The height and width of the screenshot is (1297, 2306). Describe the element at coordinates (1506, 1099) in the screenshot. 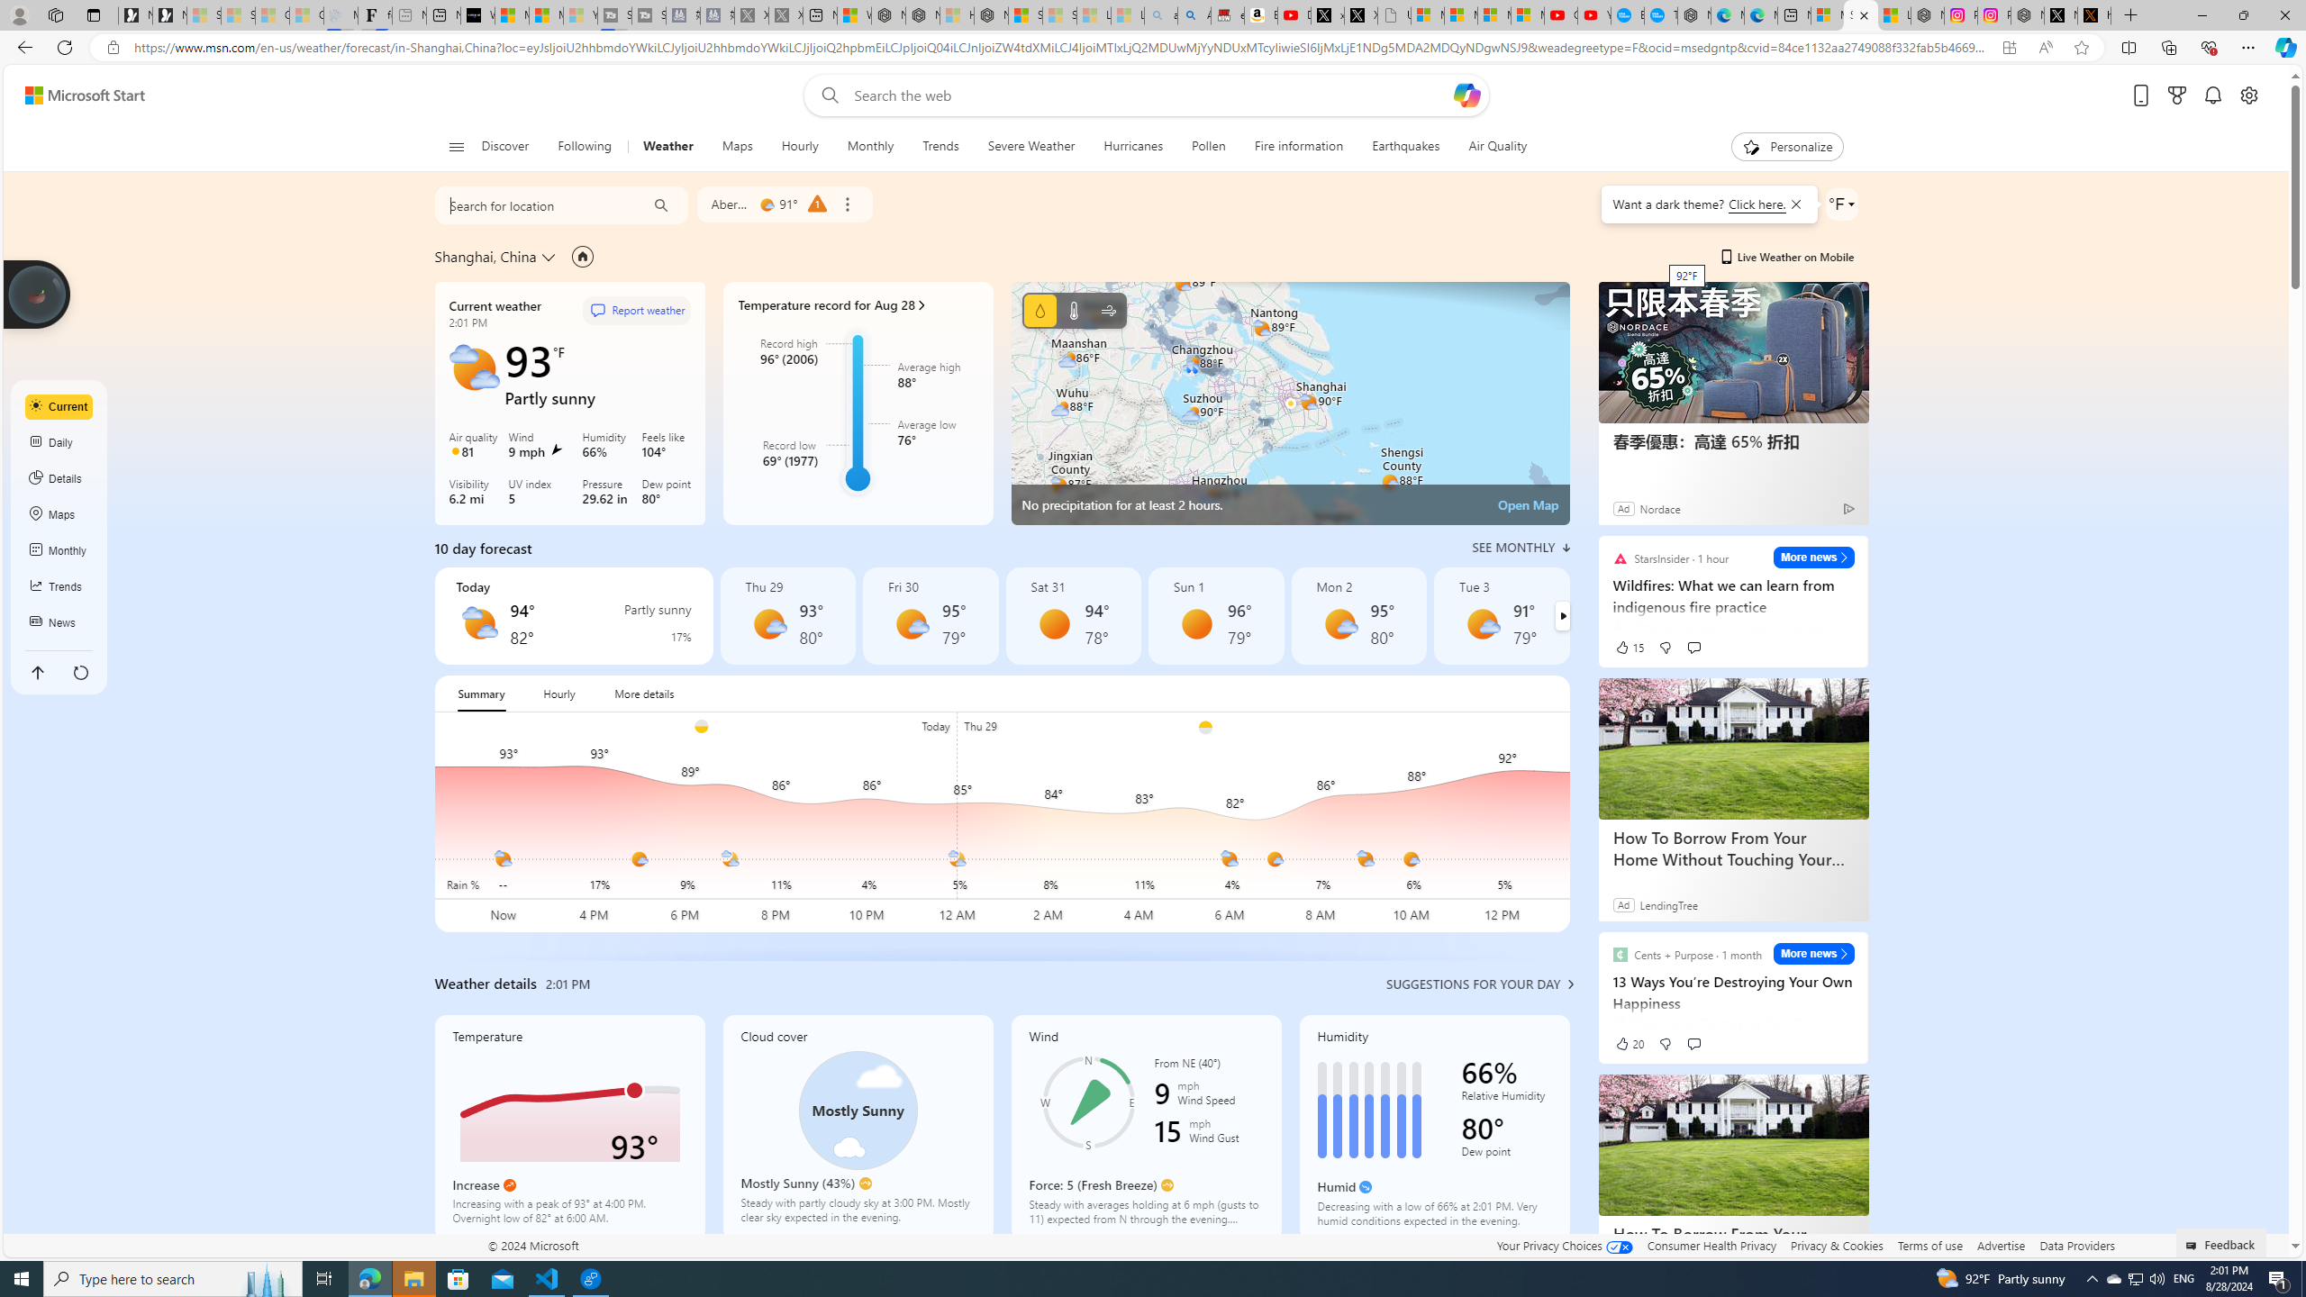

I see `Relative Humidity` at that location.